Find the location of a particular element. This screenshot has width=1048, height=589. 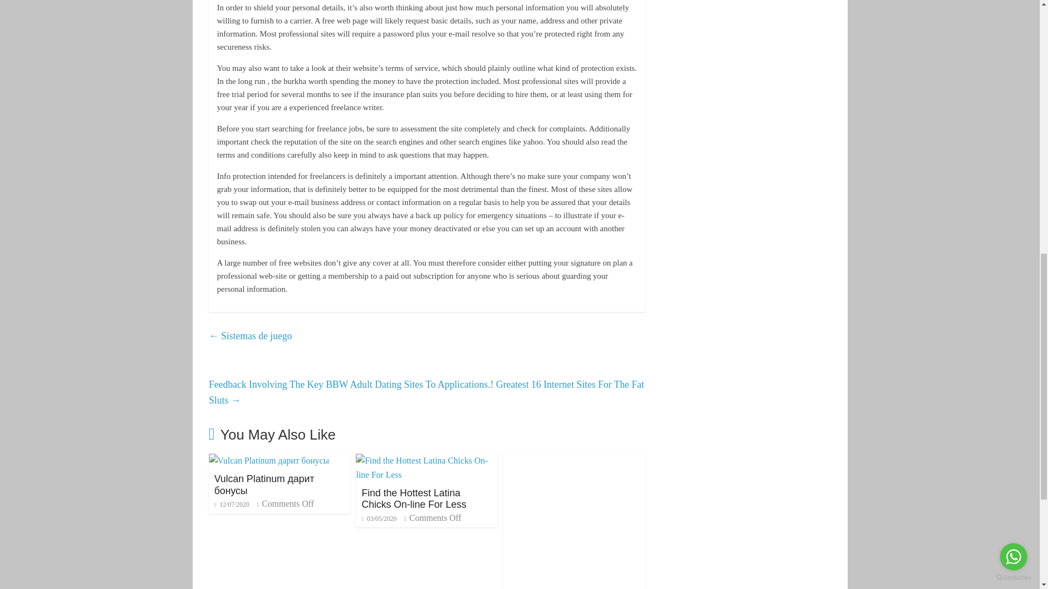

9:55 pm is located at coordinates (231, 504).